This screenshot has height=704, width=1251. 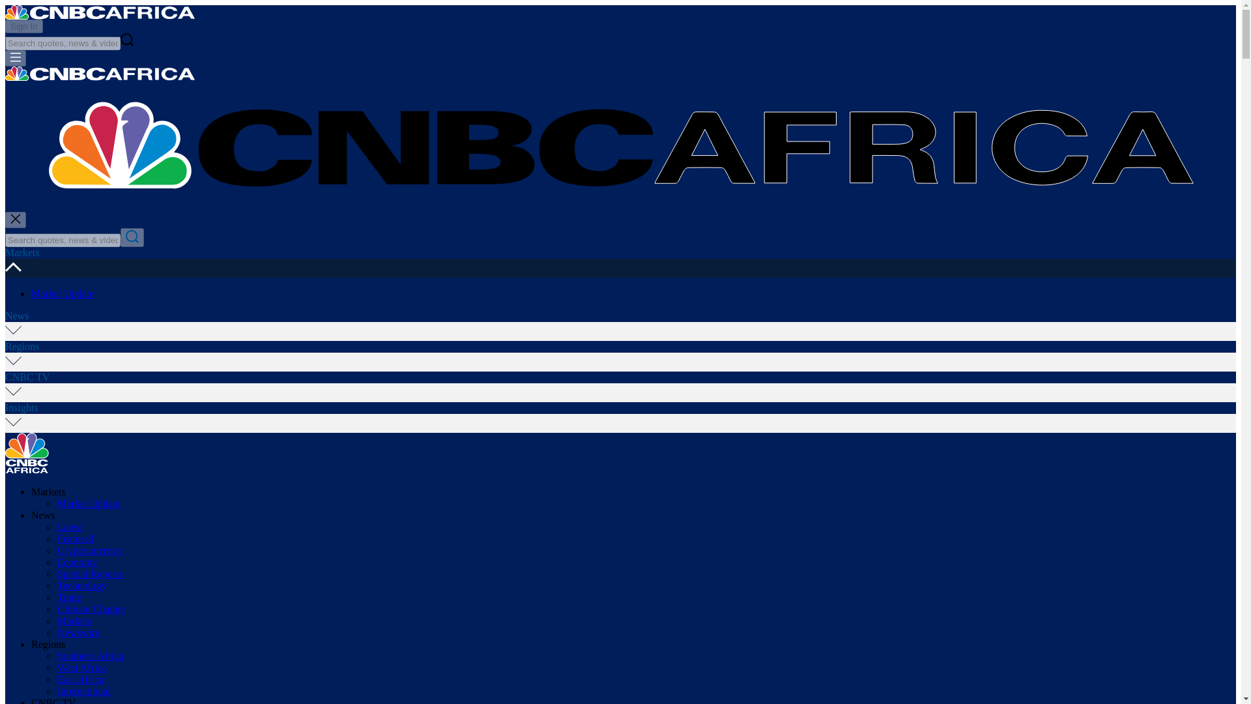 I want to click on Regions, so click(x=22, y=346).